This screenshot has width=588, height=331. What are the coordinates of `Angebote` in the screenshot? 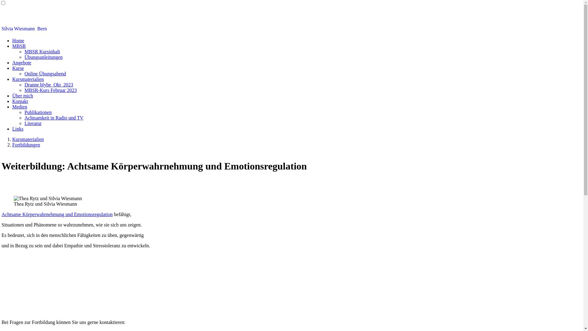 It's located at (22, 63).